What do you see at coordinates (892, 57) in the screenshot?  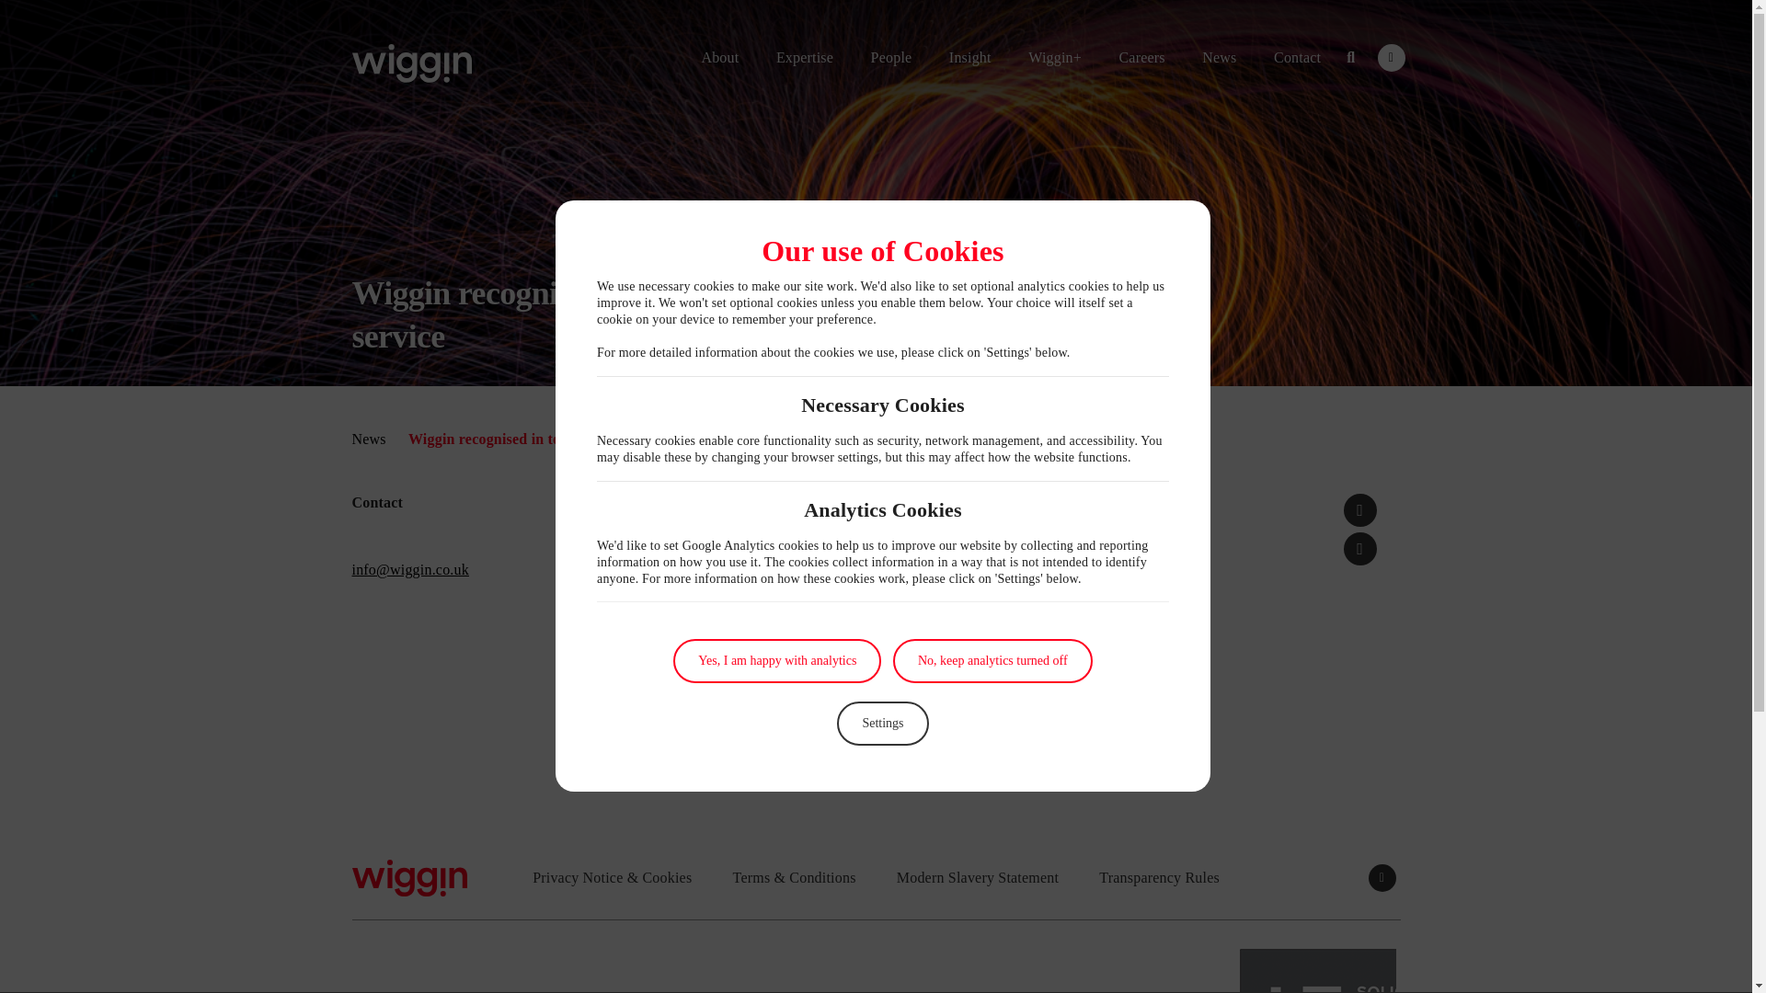 I see `People` at bounding box center [892, 57].